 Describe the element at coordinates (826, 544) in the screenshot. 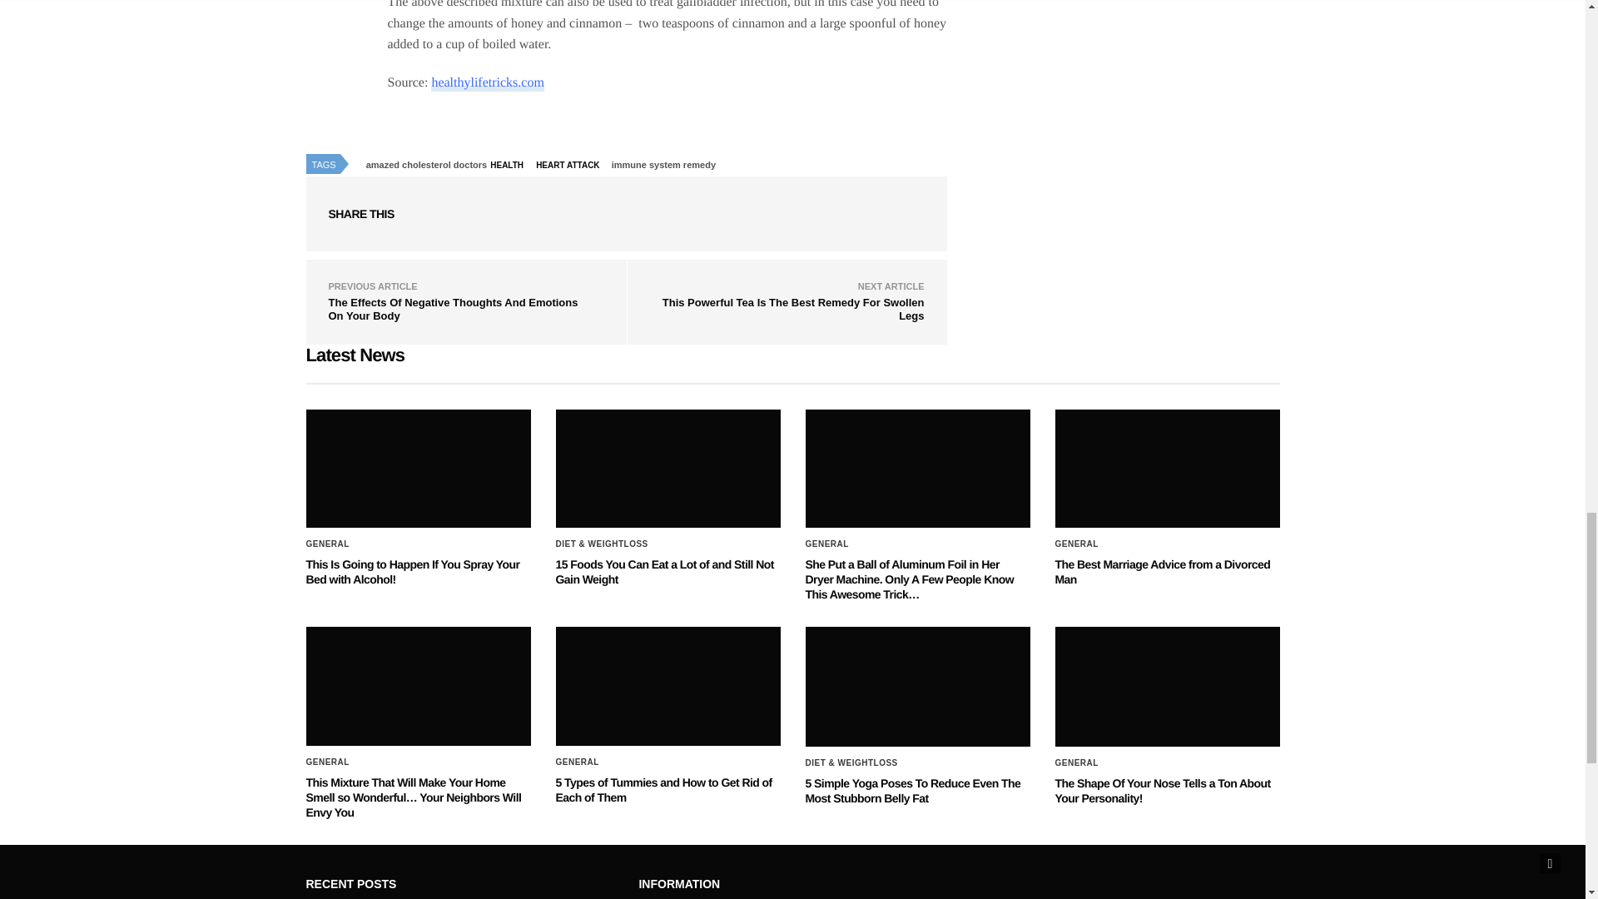

I see `General` at that location.